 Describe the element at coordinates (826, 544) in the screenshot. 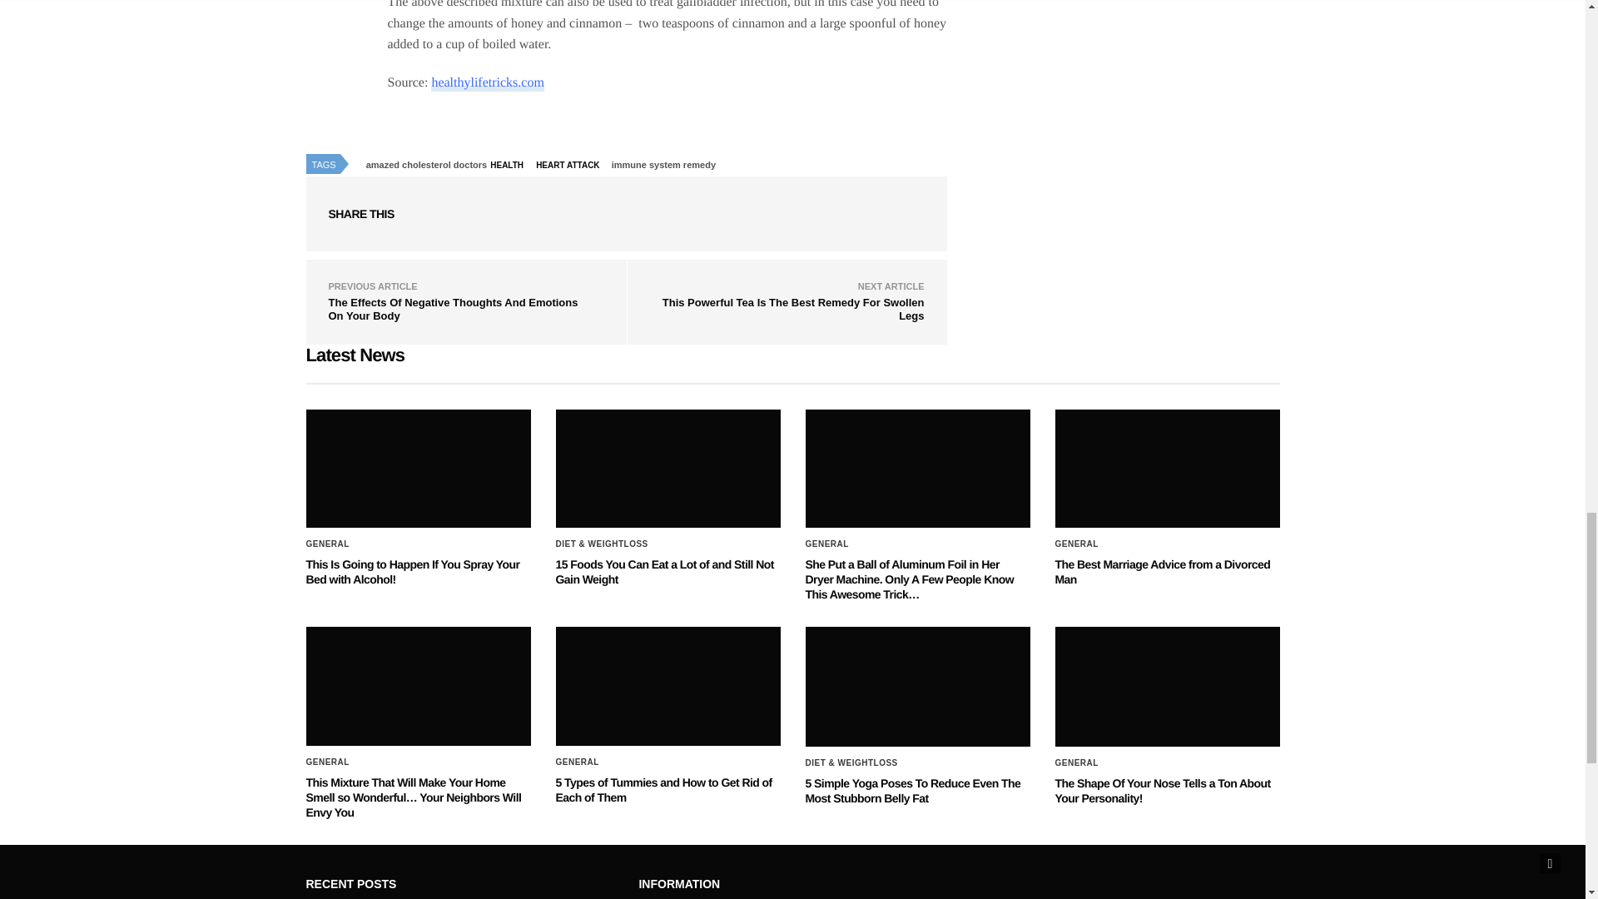

I see `General` at that location.